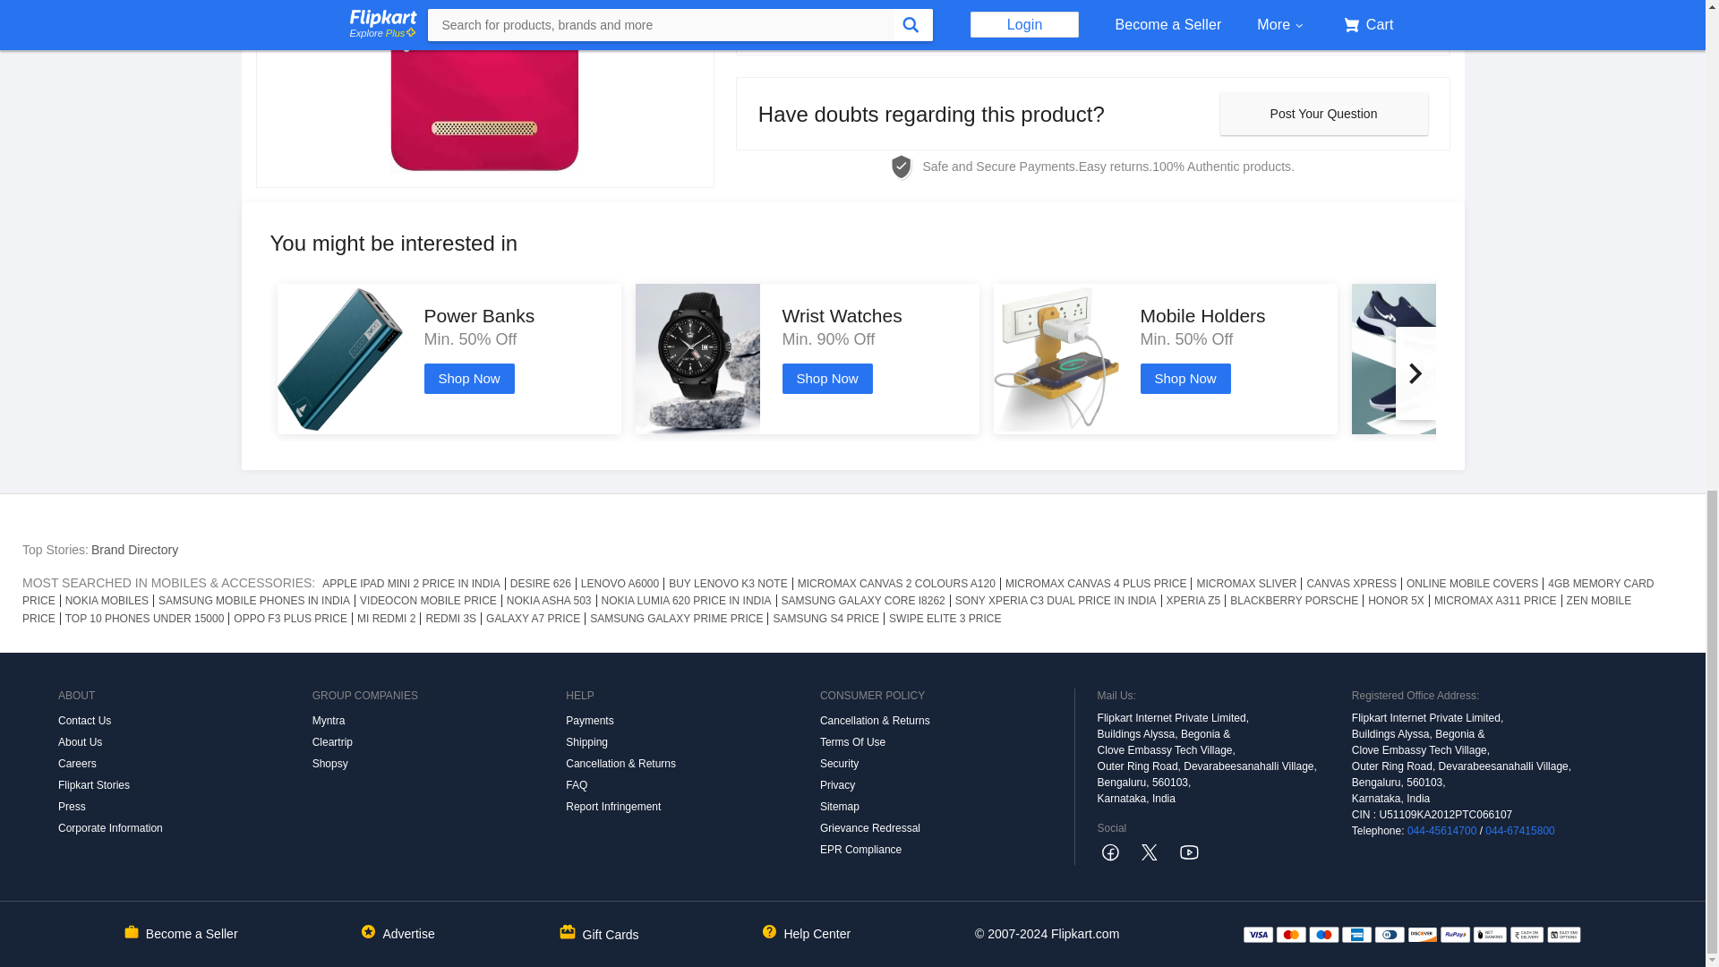  What do you see at coordinates (728, 583) in the screenshot?
I see `BUY LENOVO K3 NOTE` at bounding box center [728, 583].